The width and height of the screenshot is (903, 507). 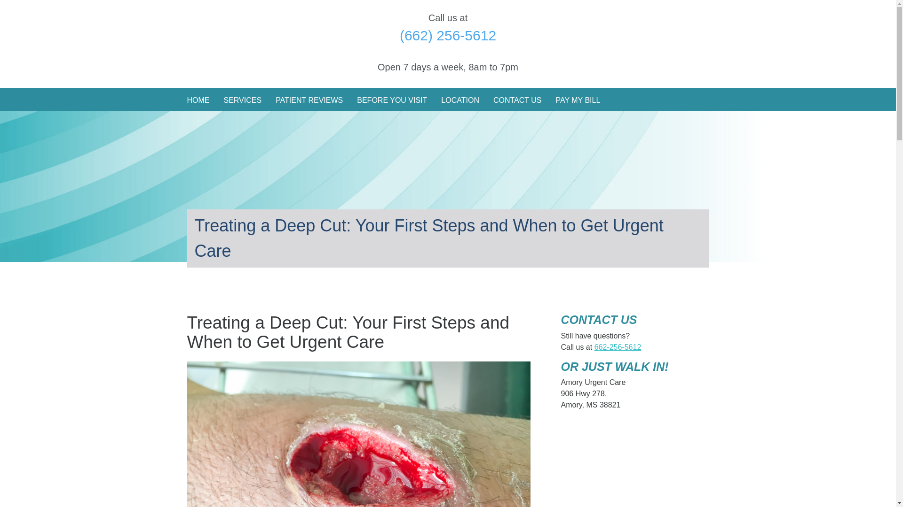 I want to click on LOCATION, so click(x=460, y=100).